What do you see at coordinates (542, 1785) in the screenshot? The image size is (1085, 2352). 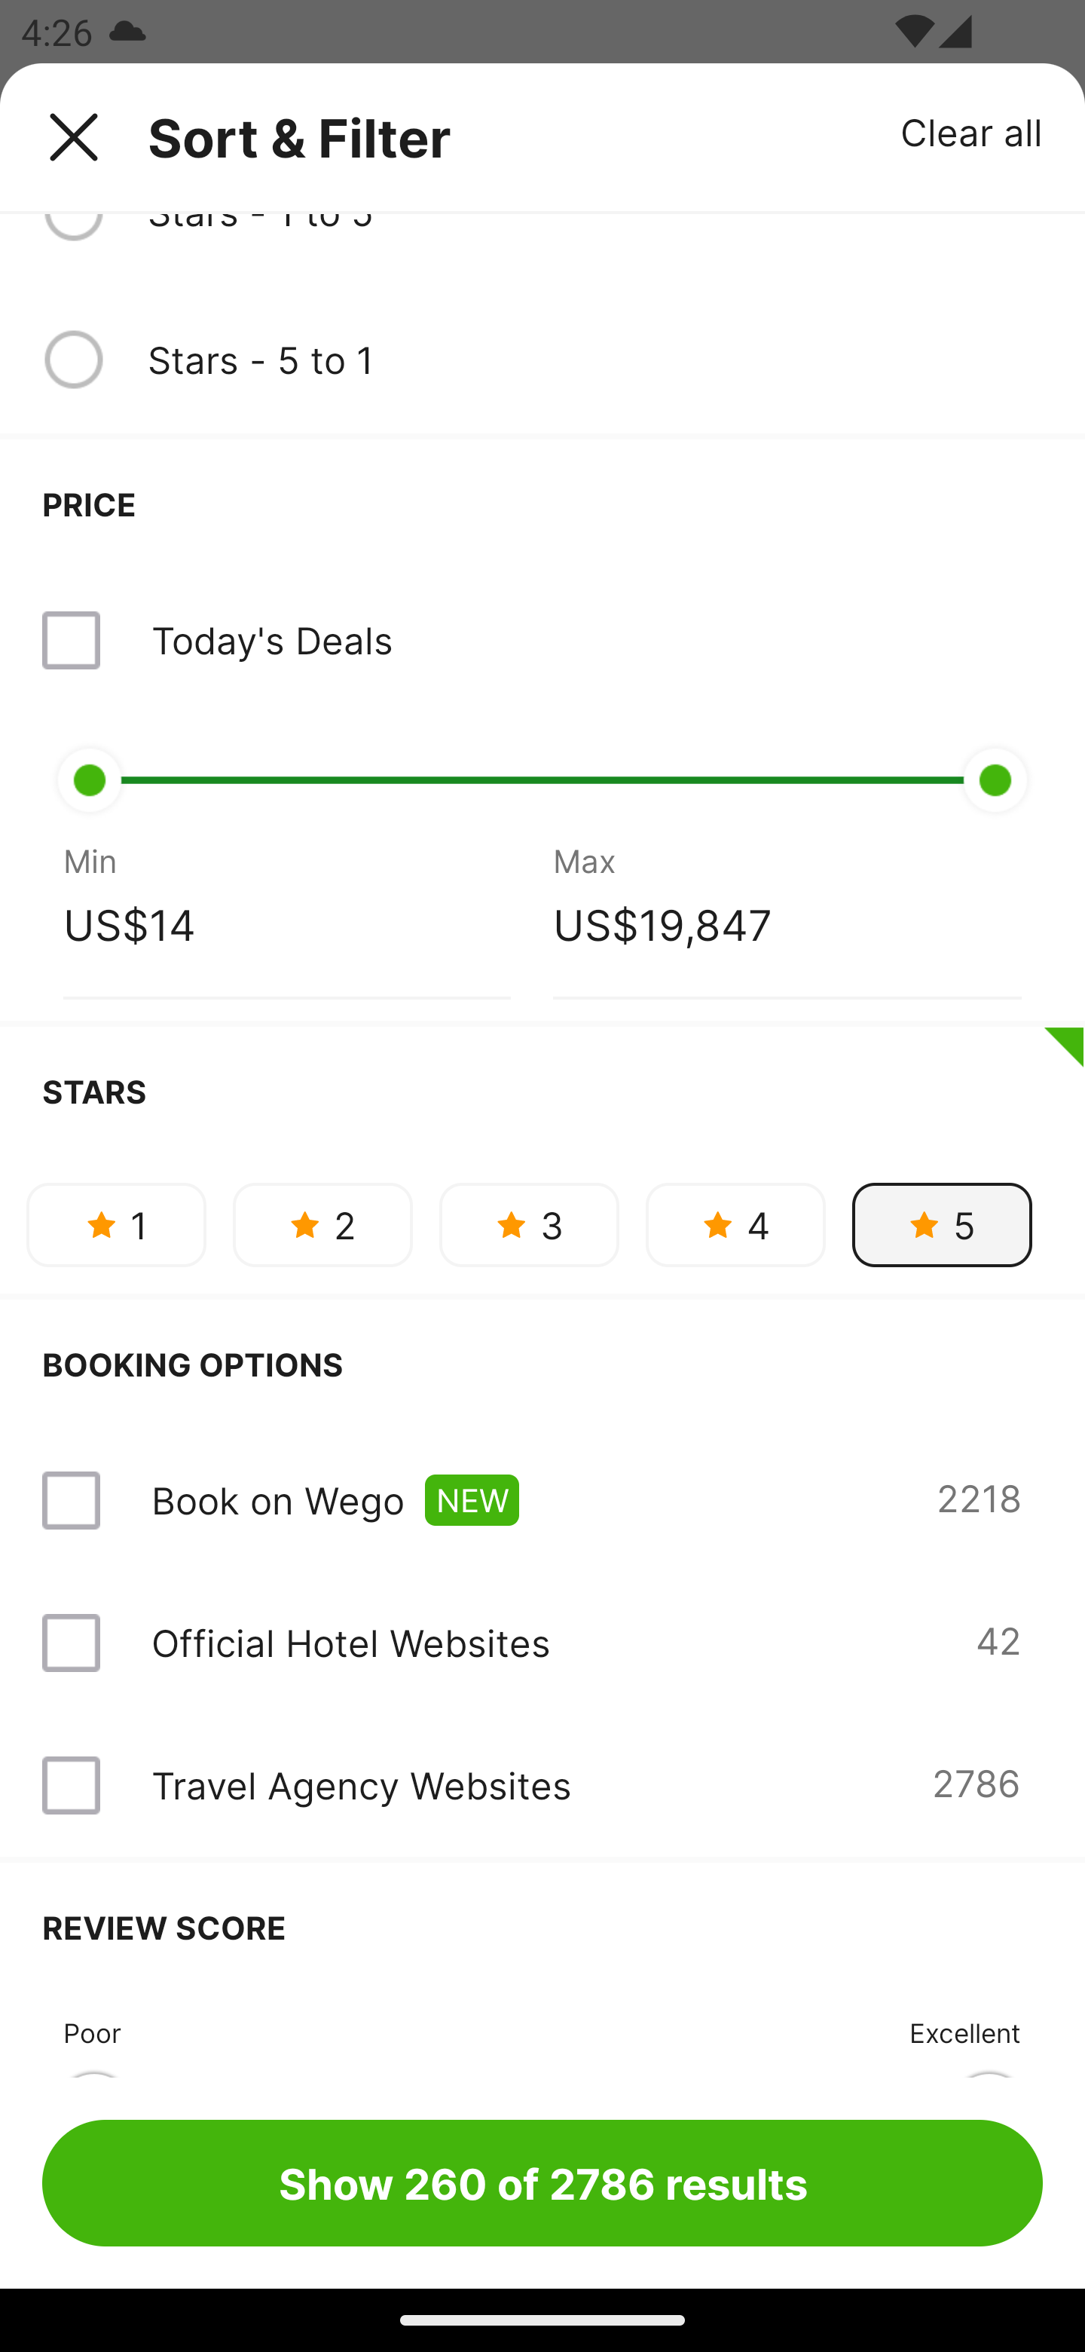 I see `Travel Agency Websites 2786` at bounding box center [542, 1785].